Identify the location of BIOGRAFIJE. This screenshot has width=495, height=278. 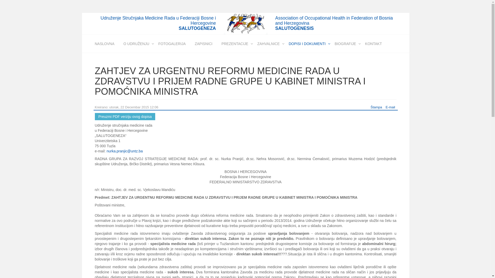
(345, 44).